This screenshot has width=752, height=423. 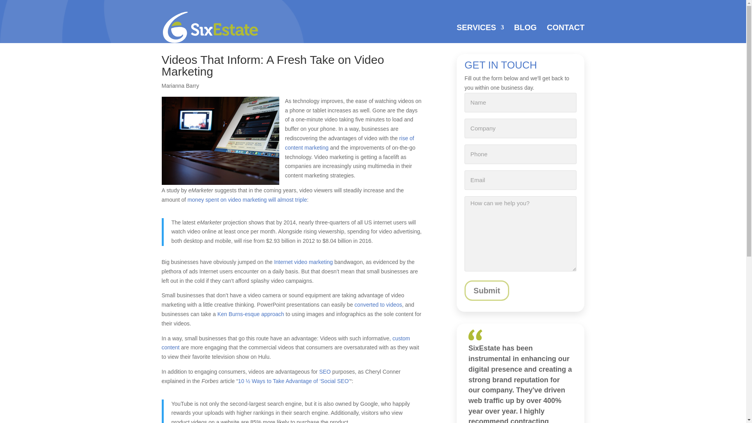 I want to click on Ken Burns-esque approach, so click(x=251, y=314).